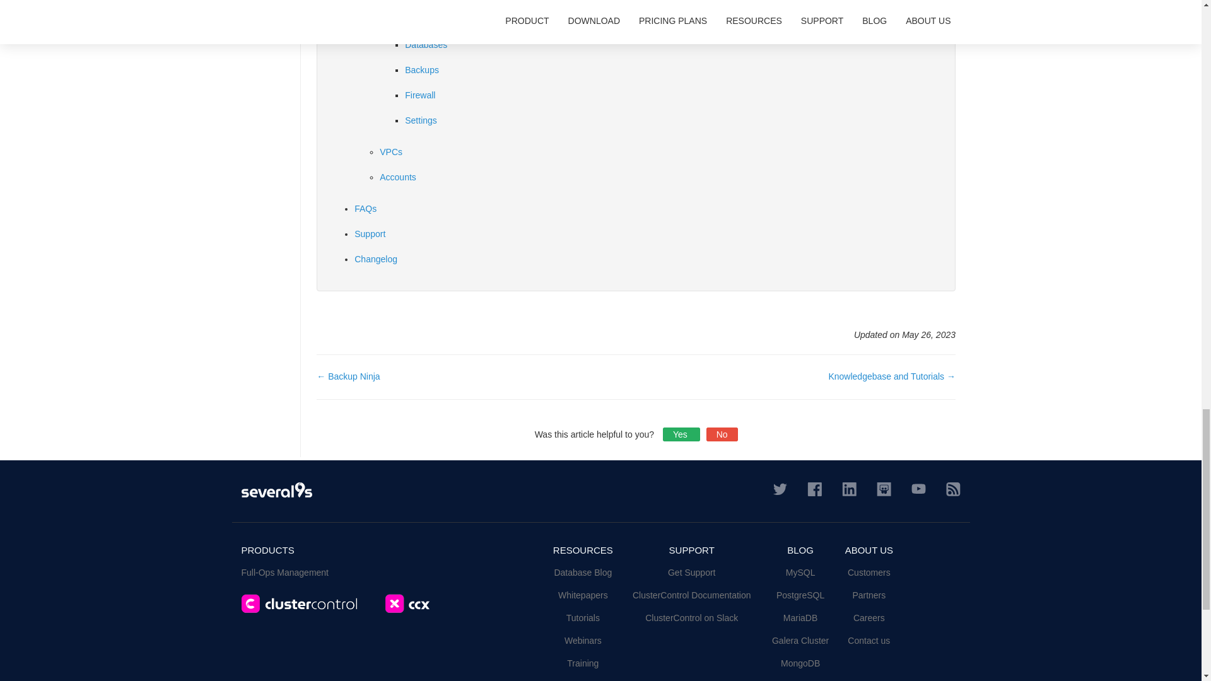 The width and height of the screenshot is (1211, 681). Describe the element at coordinates (884, 488) in the screenshot. I see `Visit Severalnines on SlideShare` at that location.